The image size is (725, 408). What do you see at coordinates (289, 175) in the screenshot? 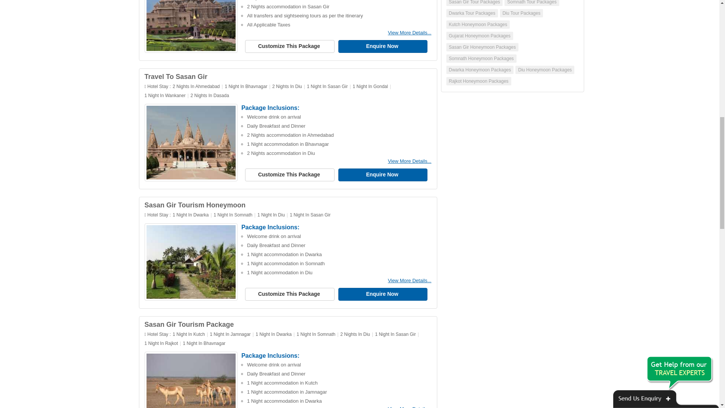
I see `Customize This Package` at bounding box center [289, 175].